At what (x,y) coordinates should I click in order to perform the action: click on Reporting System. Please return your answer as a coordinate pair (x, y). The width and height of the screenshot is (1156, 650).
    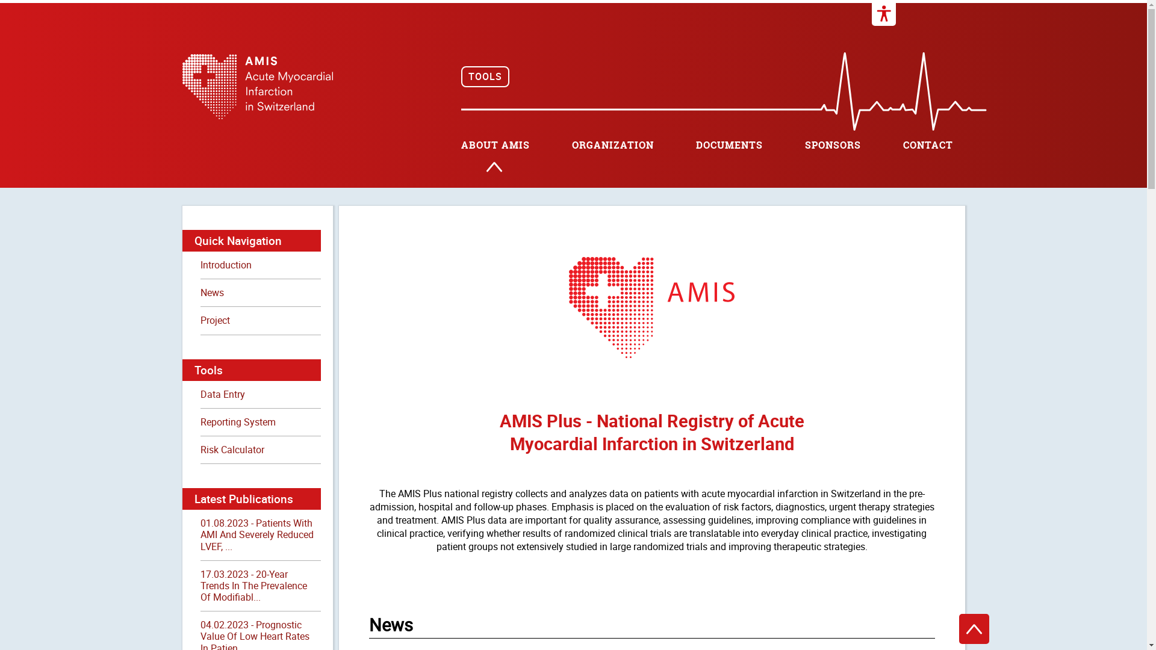
    Looking at the image, I should click on (260, 422).